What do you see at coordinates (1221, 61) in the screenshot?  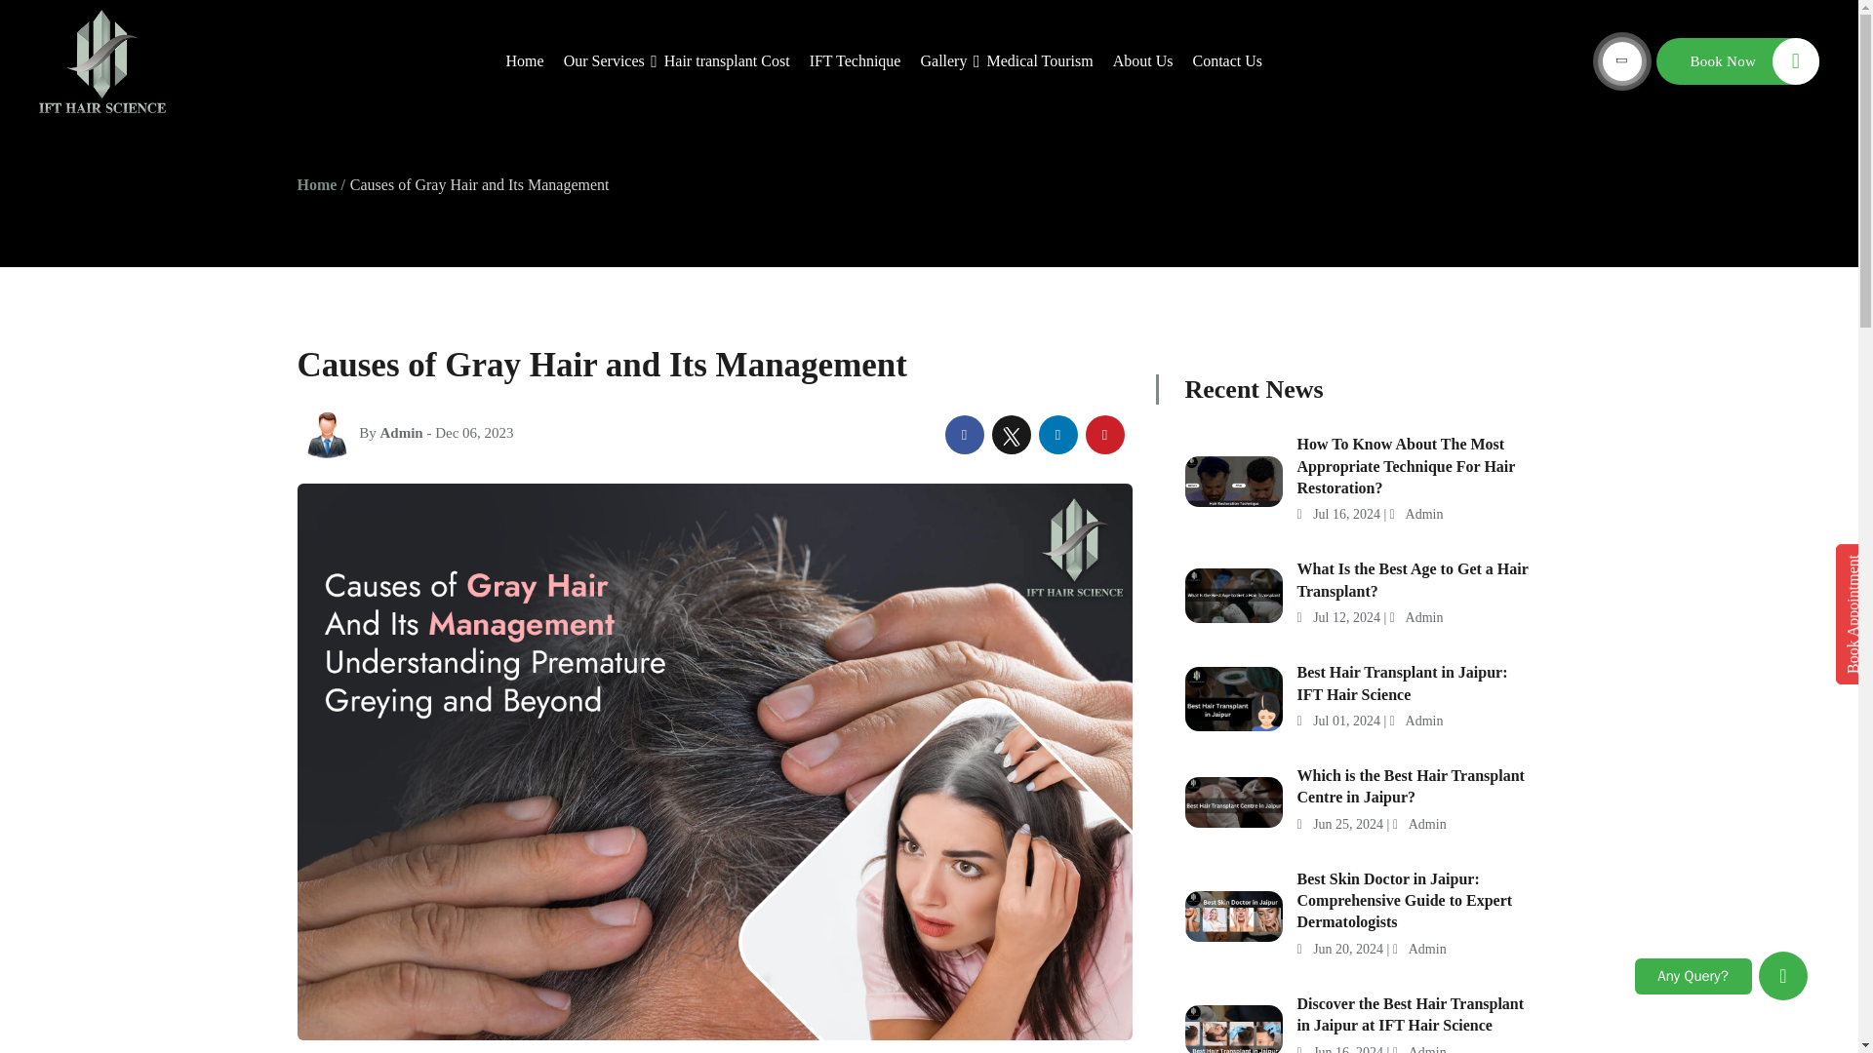 I see `Contact Us` at bounding box center [1221, 61].